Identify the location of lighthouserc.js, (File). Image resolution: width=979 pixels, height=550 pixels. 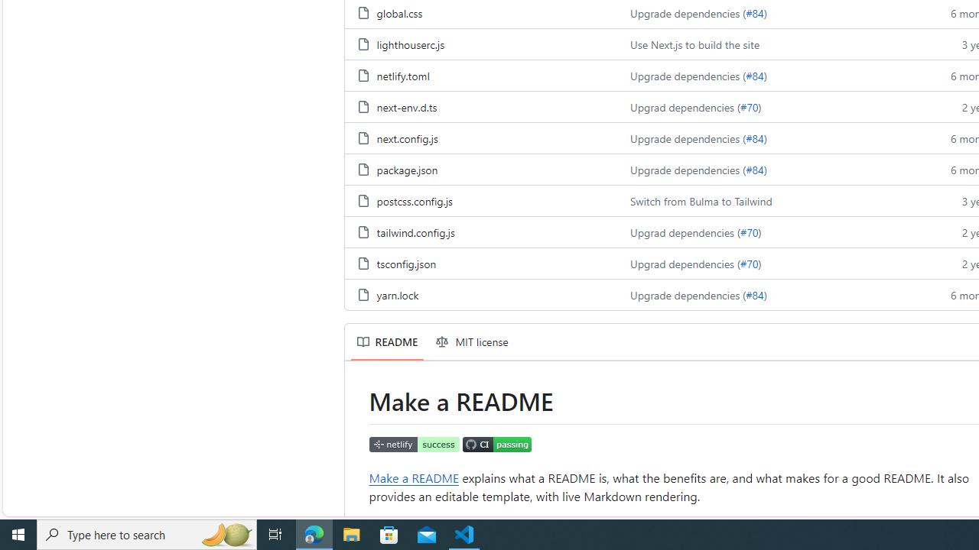
(410, 44).